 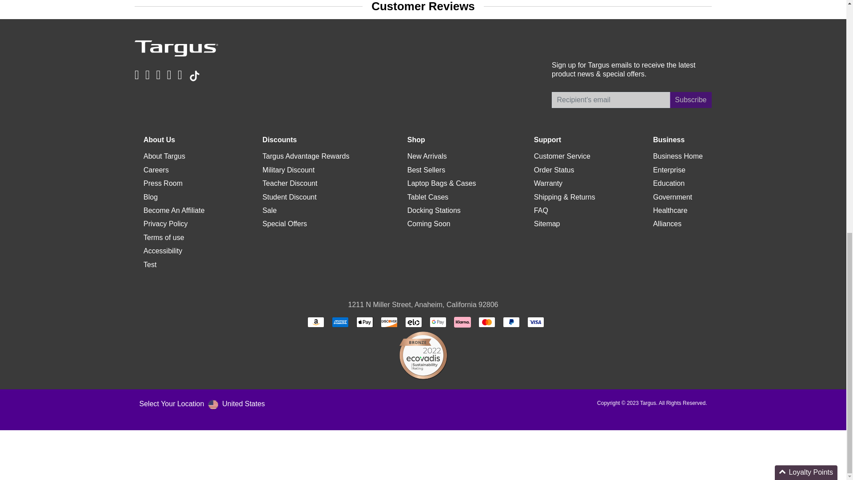 What do you see at coordinates (365, 322) in the screenshot?
I see `Apple Pay` at bounding box center [365, 322].